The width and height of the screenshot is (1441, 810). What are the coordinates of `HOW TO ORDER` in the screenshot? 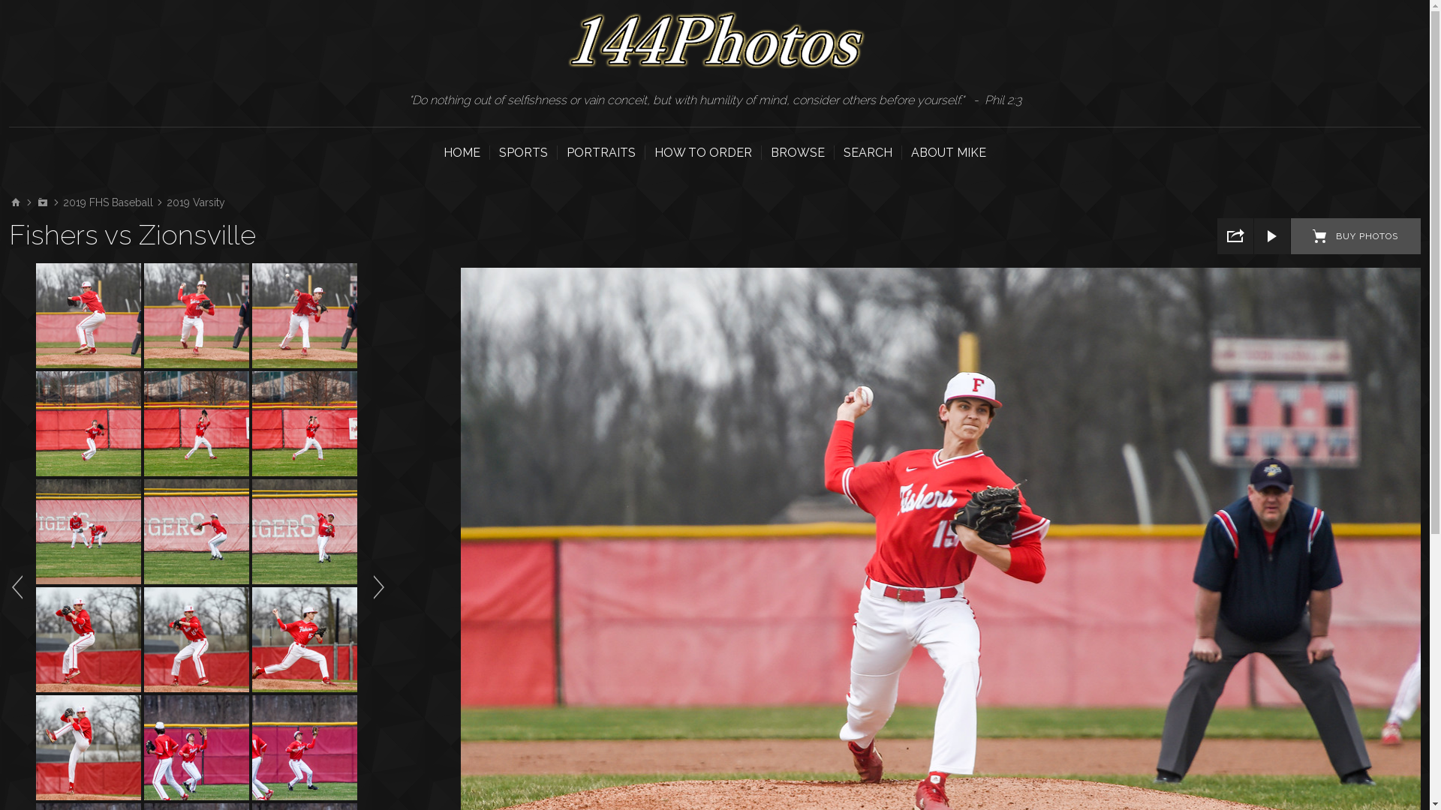 It's located at (703, 153).